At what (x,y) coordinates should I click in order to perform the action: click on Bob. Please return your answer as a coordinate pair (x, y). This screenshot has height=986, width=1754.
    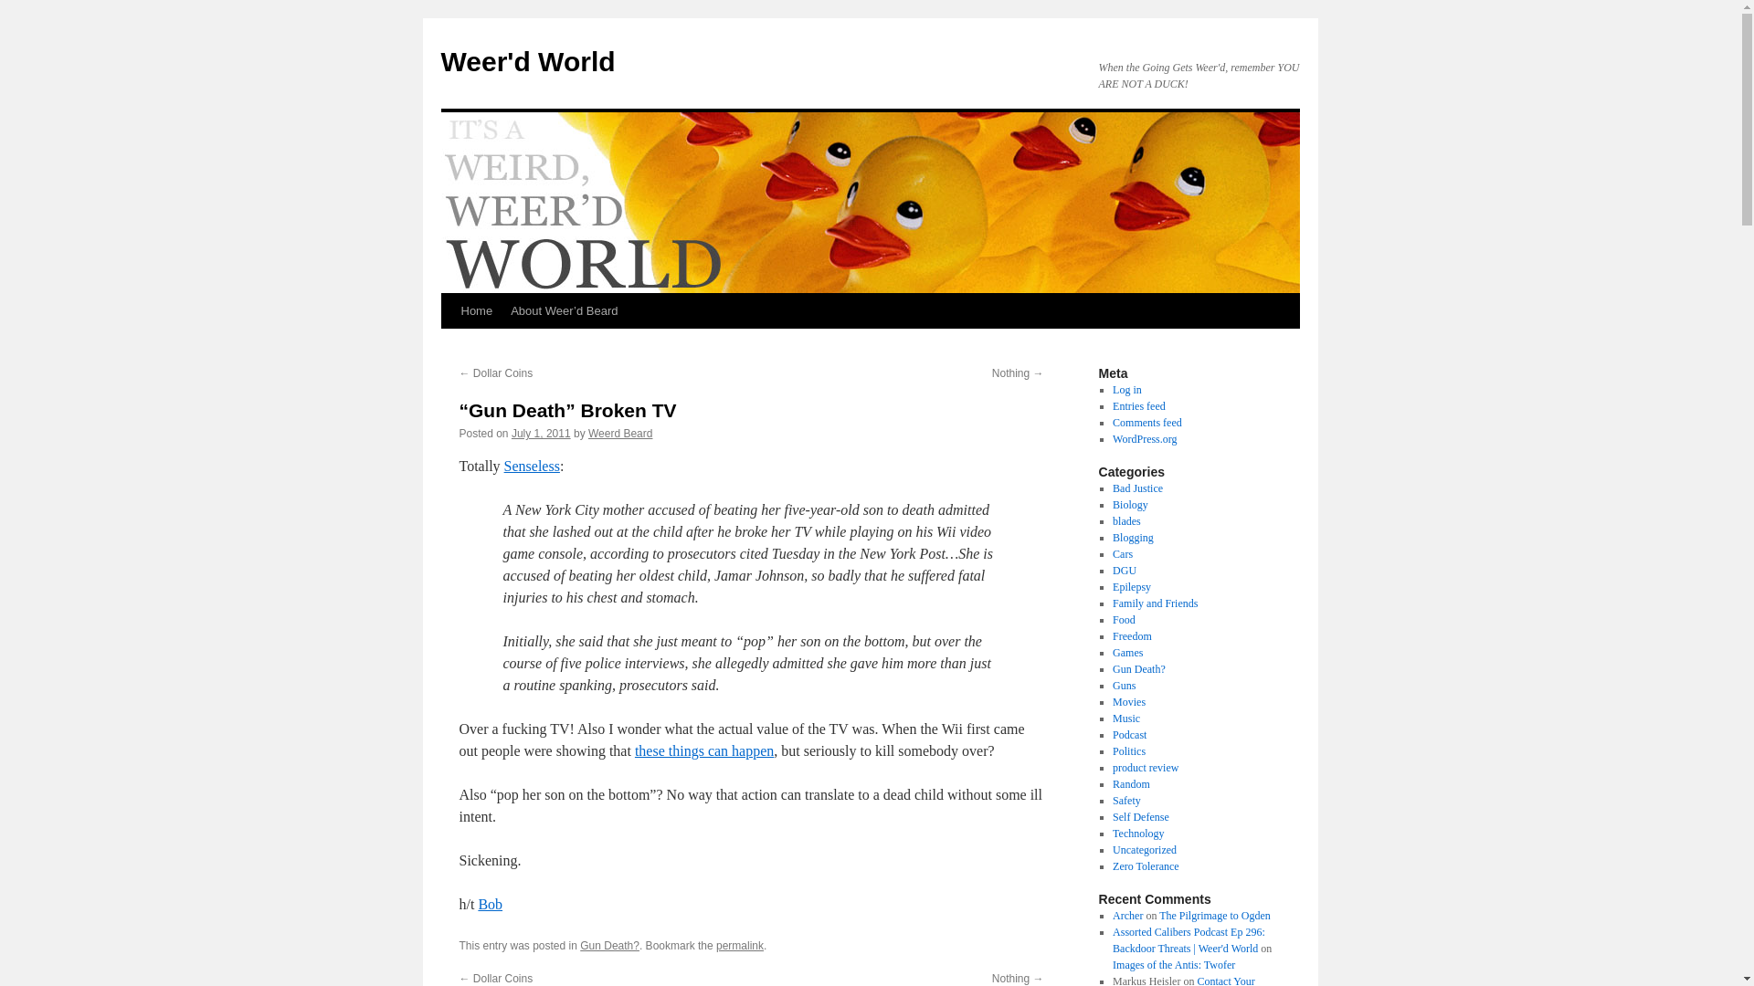
    Looking at the image, I should click on (490, 904).